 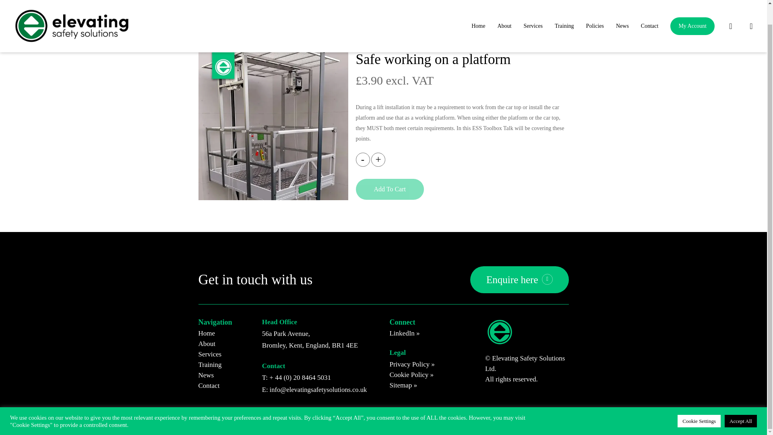 What do you see at coordinates (730, 6) in the screenshot?
I see `search` at bounding box center [730, 6].